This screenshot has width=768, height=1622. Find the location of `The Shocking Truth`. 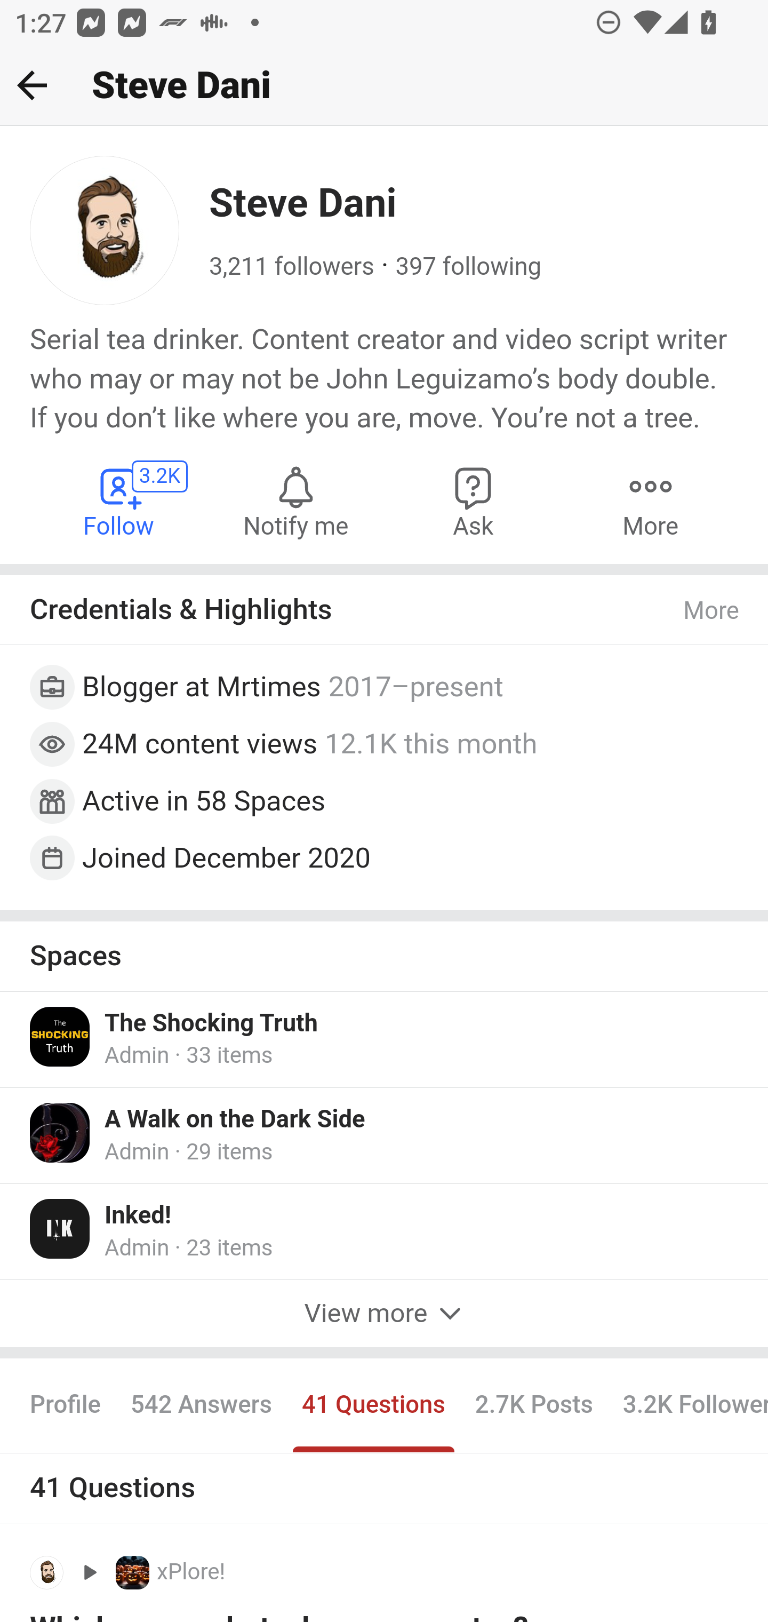

The Shocking Truth is located at coordinates (211, 1024).